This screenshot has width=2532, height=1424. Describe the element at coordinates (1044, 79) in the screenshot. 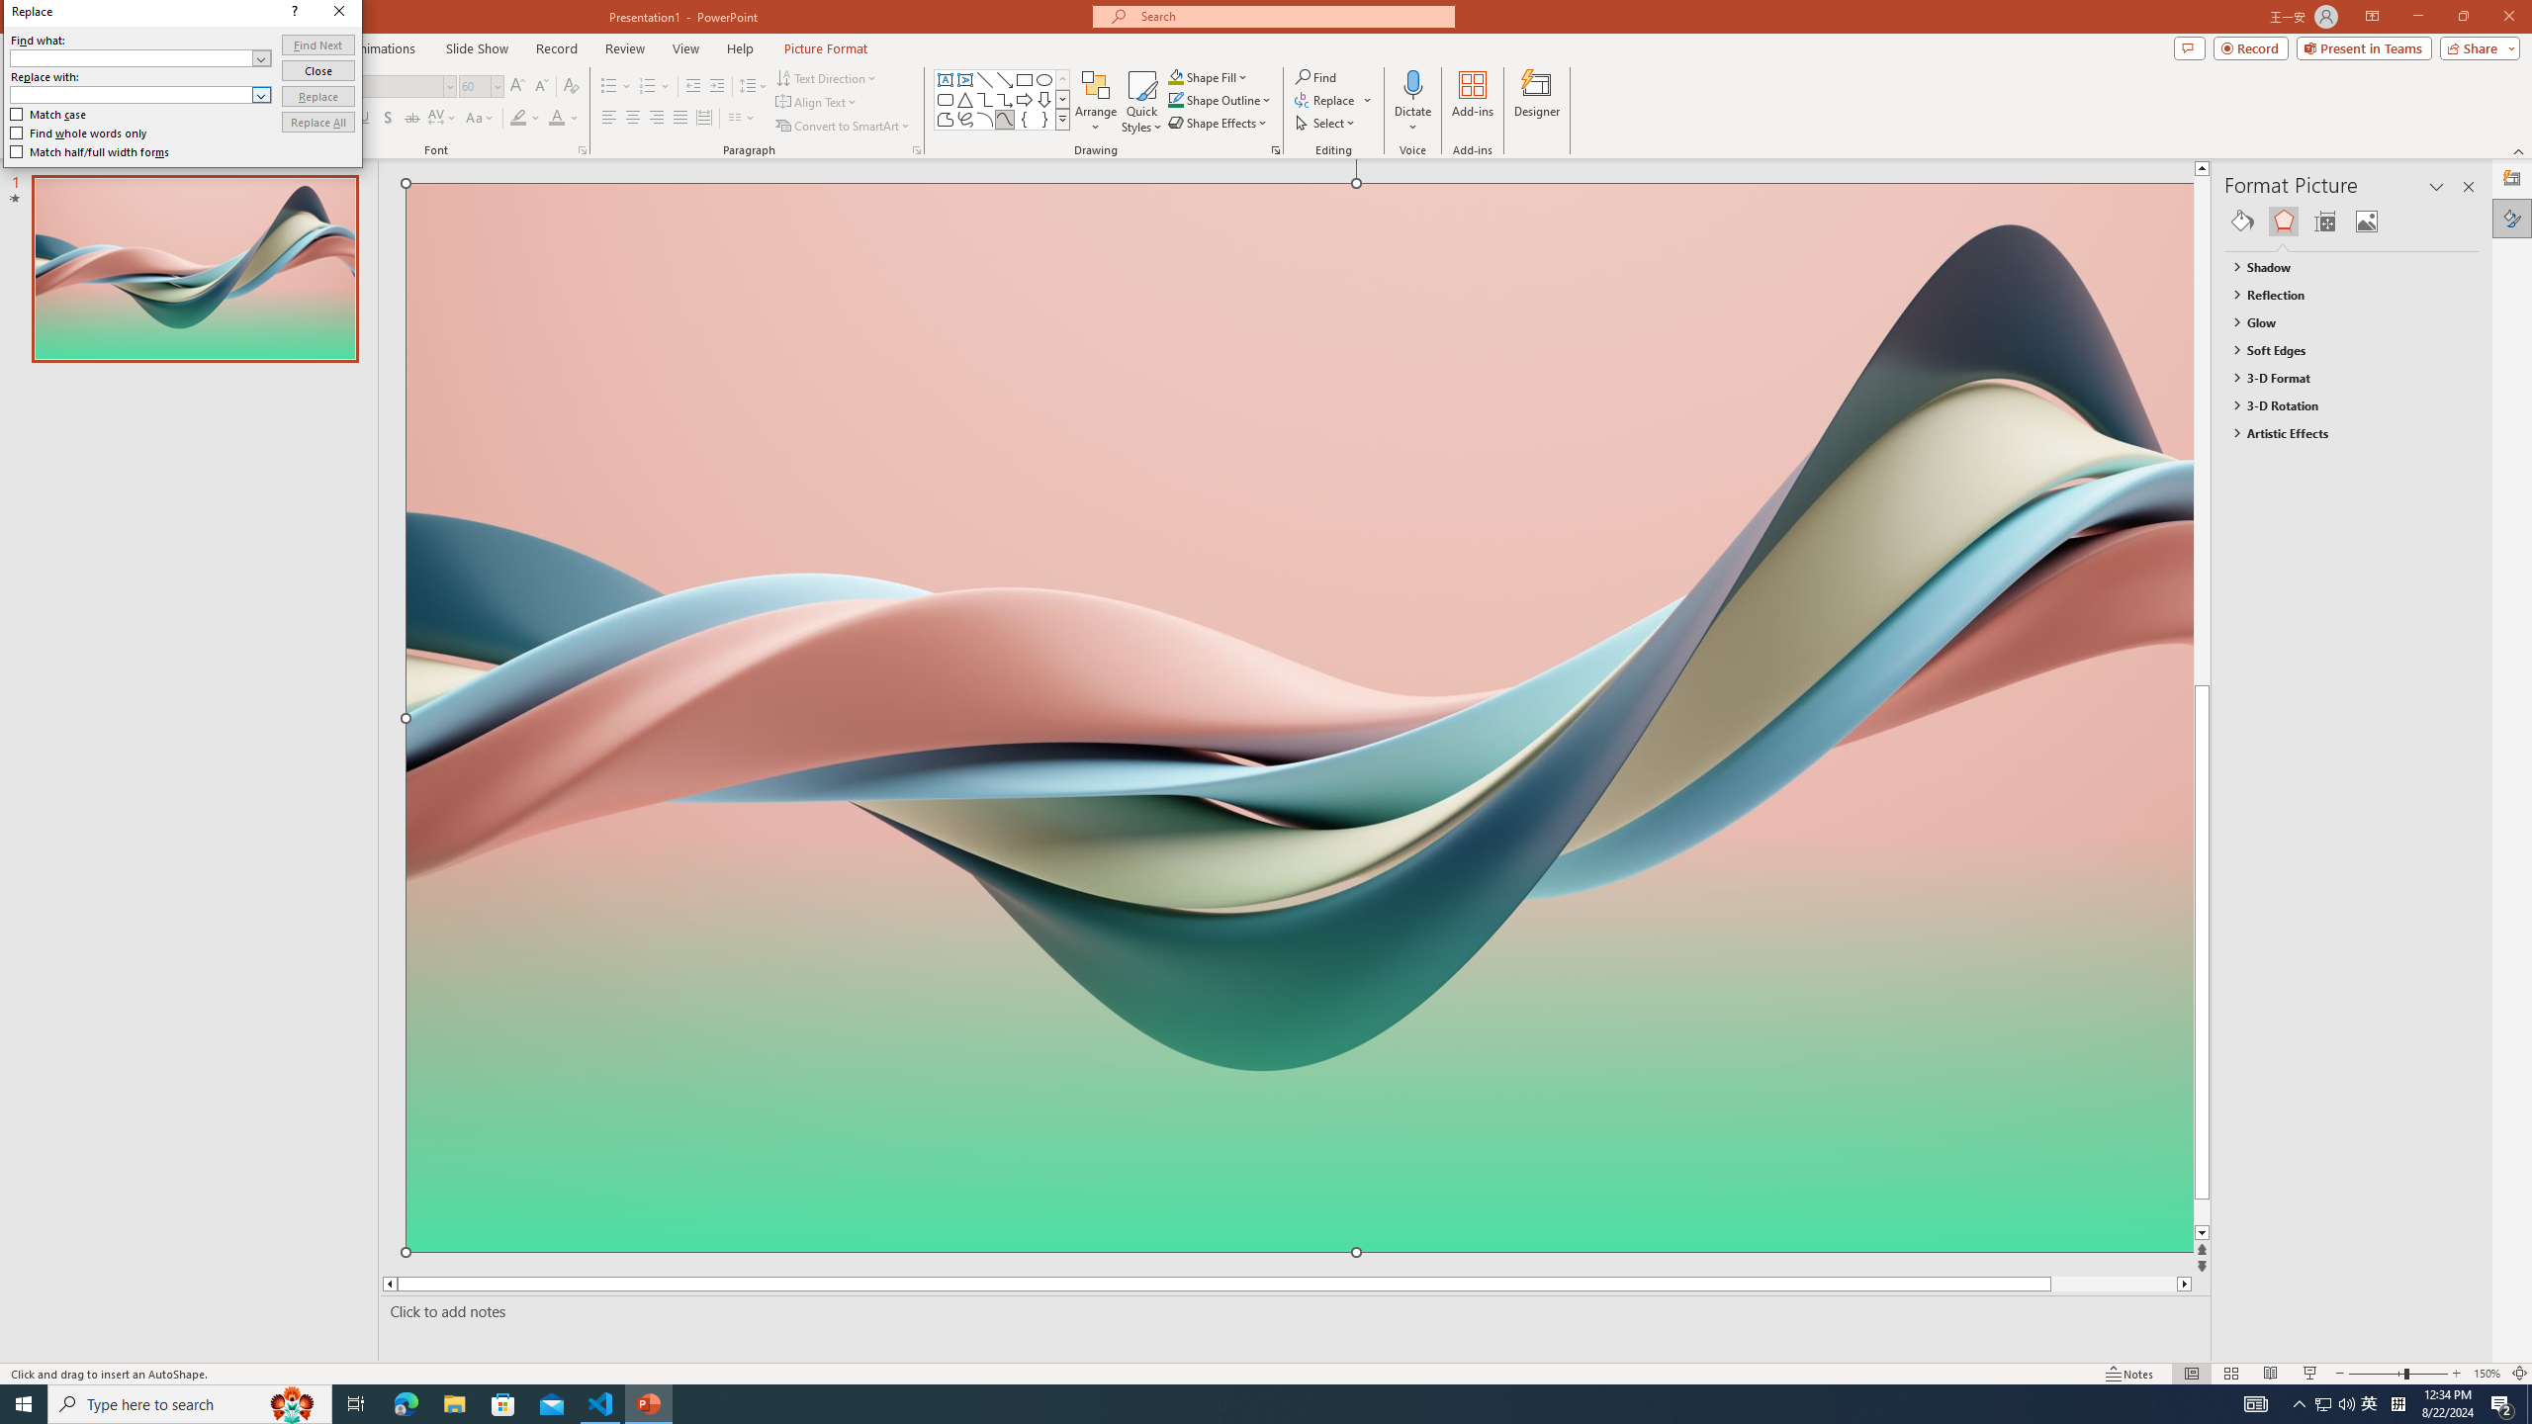

I see `Oval` at that location.